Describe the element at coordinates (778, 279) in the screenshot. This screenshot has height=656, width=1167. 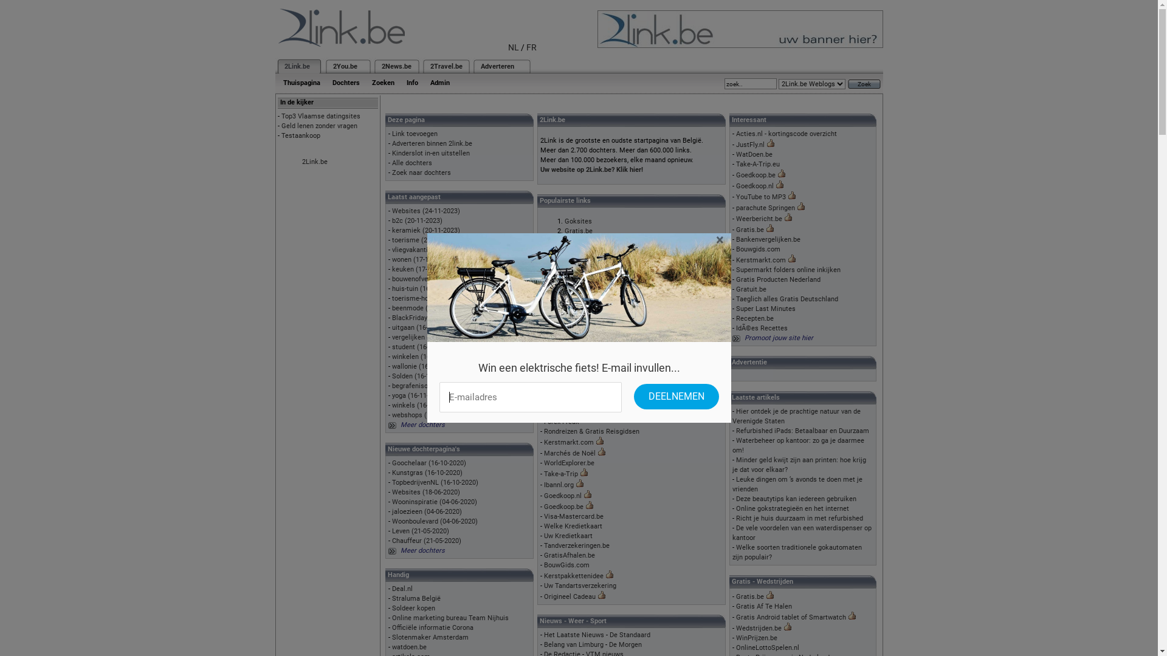
I see `Gratis Producten Nederland` at that location.